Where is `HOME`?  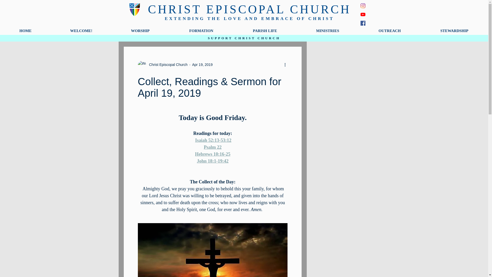 HOME is located at coordinates (26, 31).